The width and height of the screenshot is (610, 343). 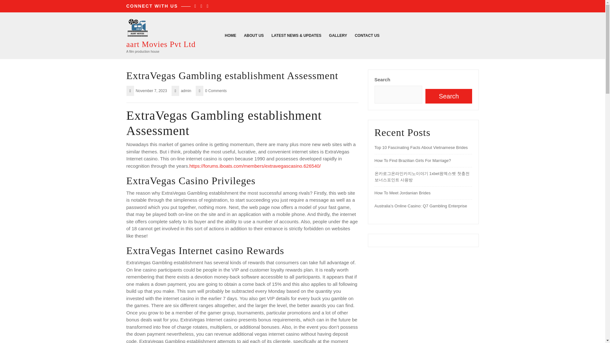 What do you see at coordinates (338, 35) in the screenshot?
I see `GALLERY` at bounding box center [338, 35].